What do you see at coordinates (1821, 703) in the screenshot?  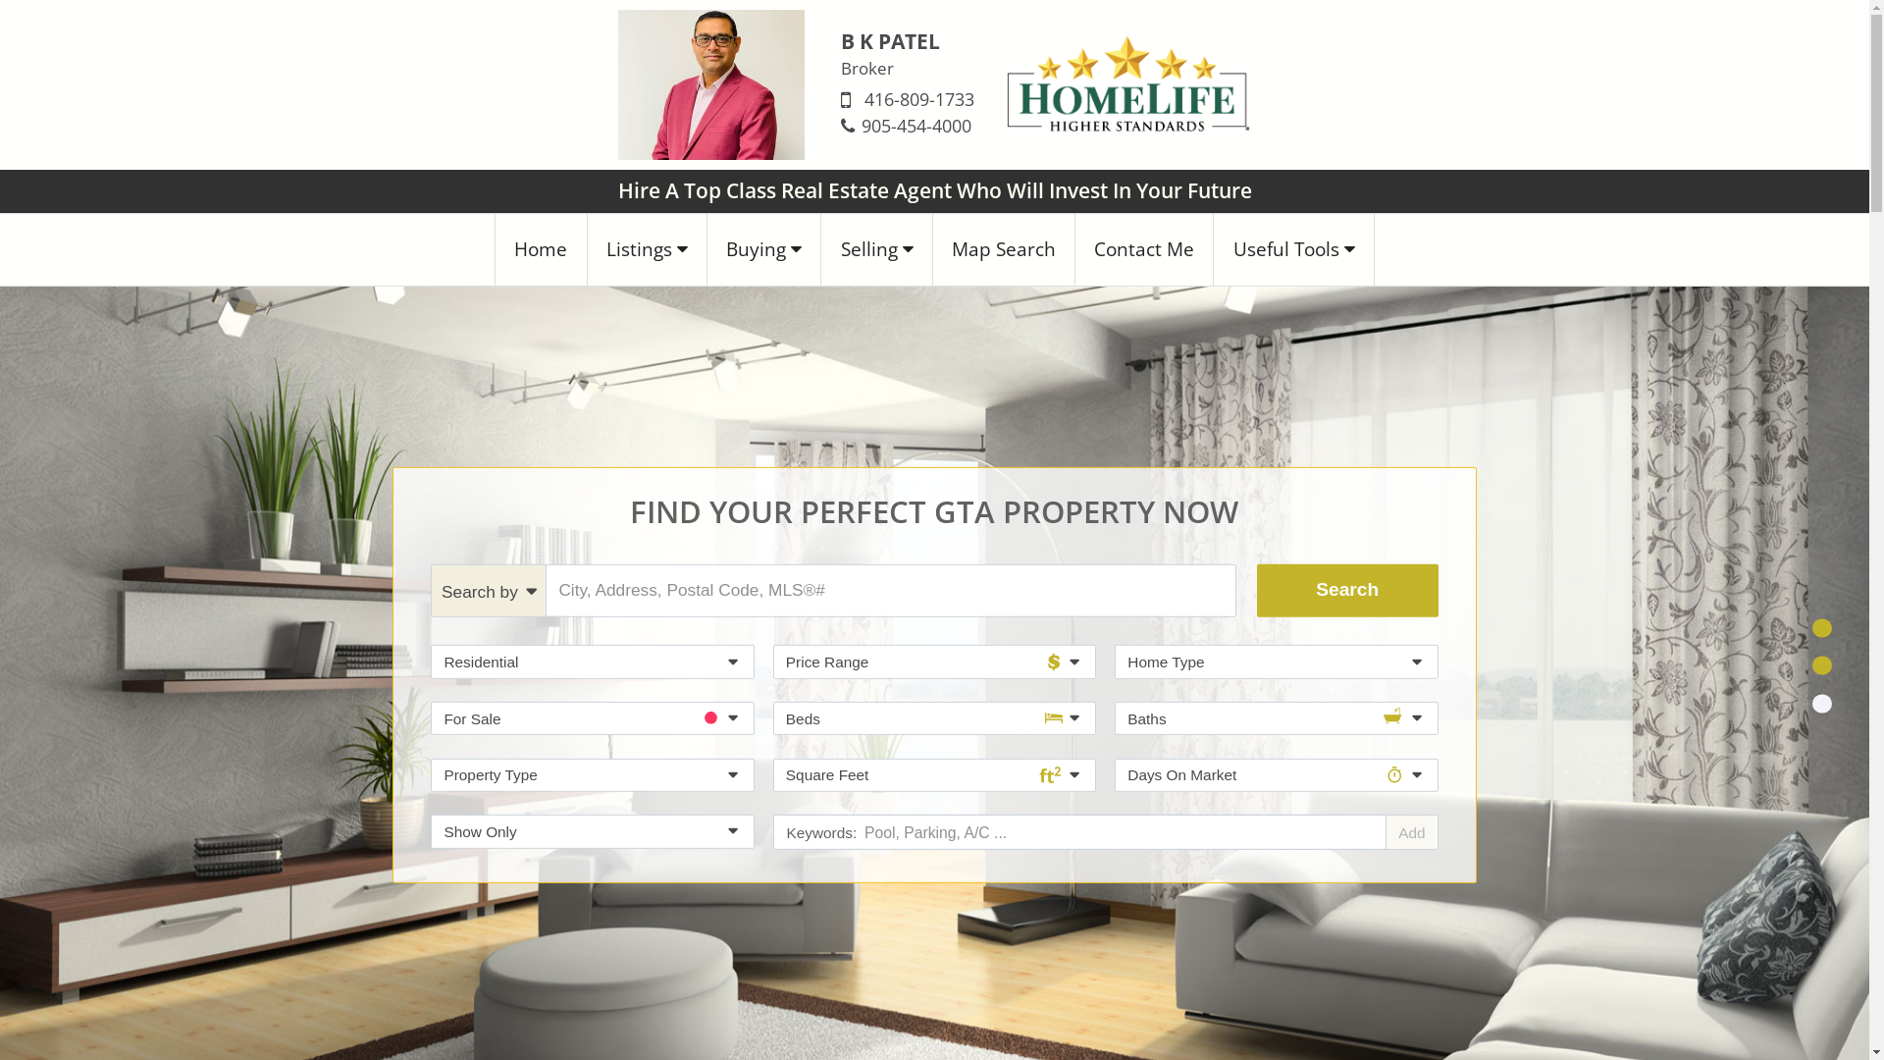 I see `3` at bounding box center [1821, 703].